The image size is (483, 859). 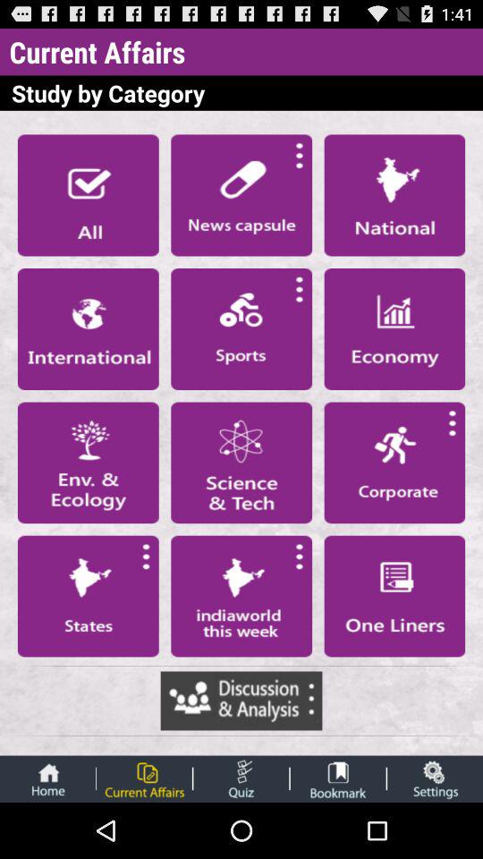 I want to click on open category, so click(x=241, y=596).